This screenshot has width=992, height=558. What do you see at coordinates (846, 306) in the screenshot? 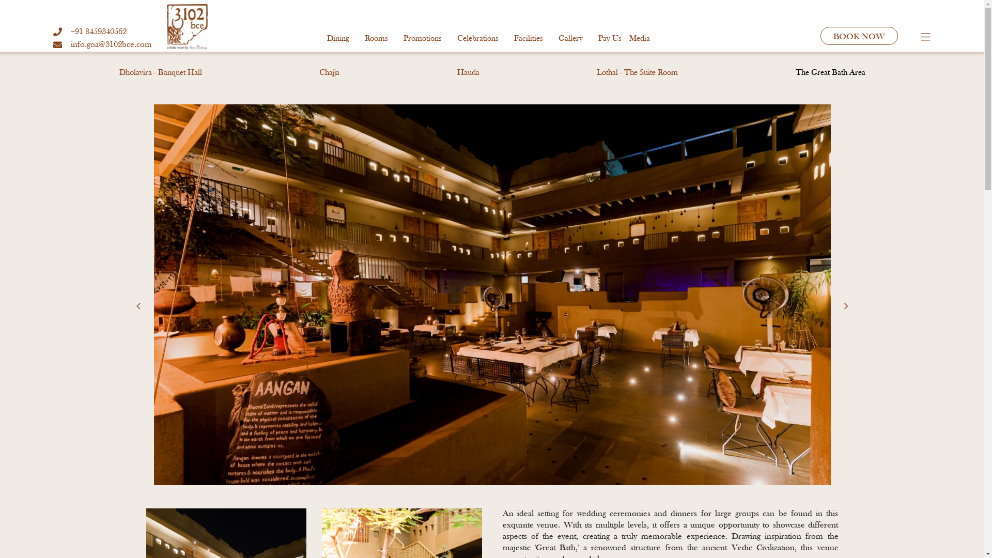
I see `Next` at bounding box center [846, 306].